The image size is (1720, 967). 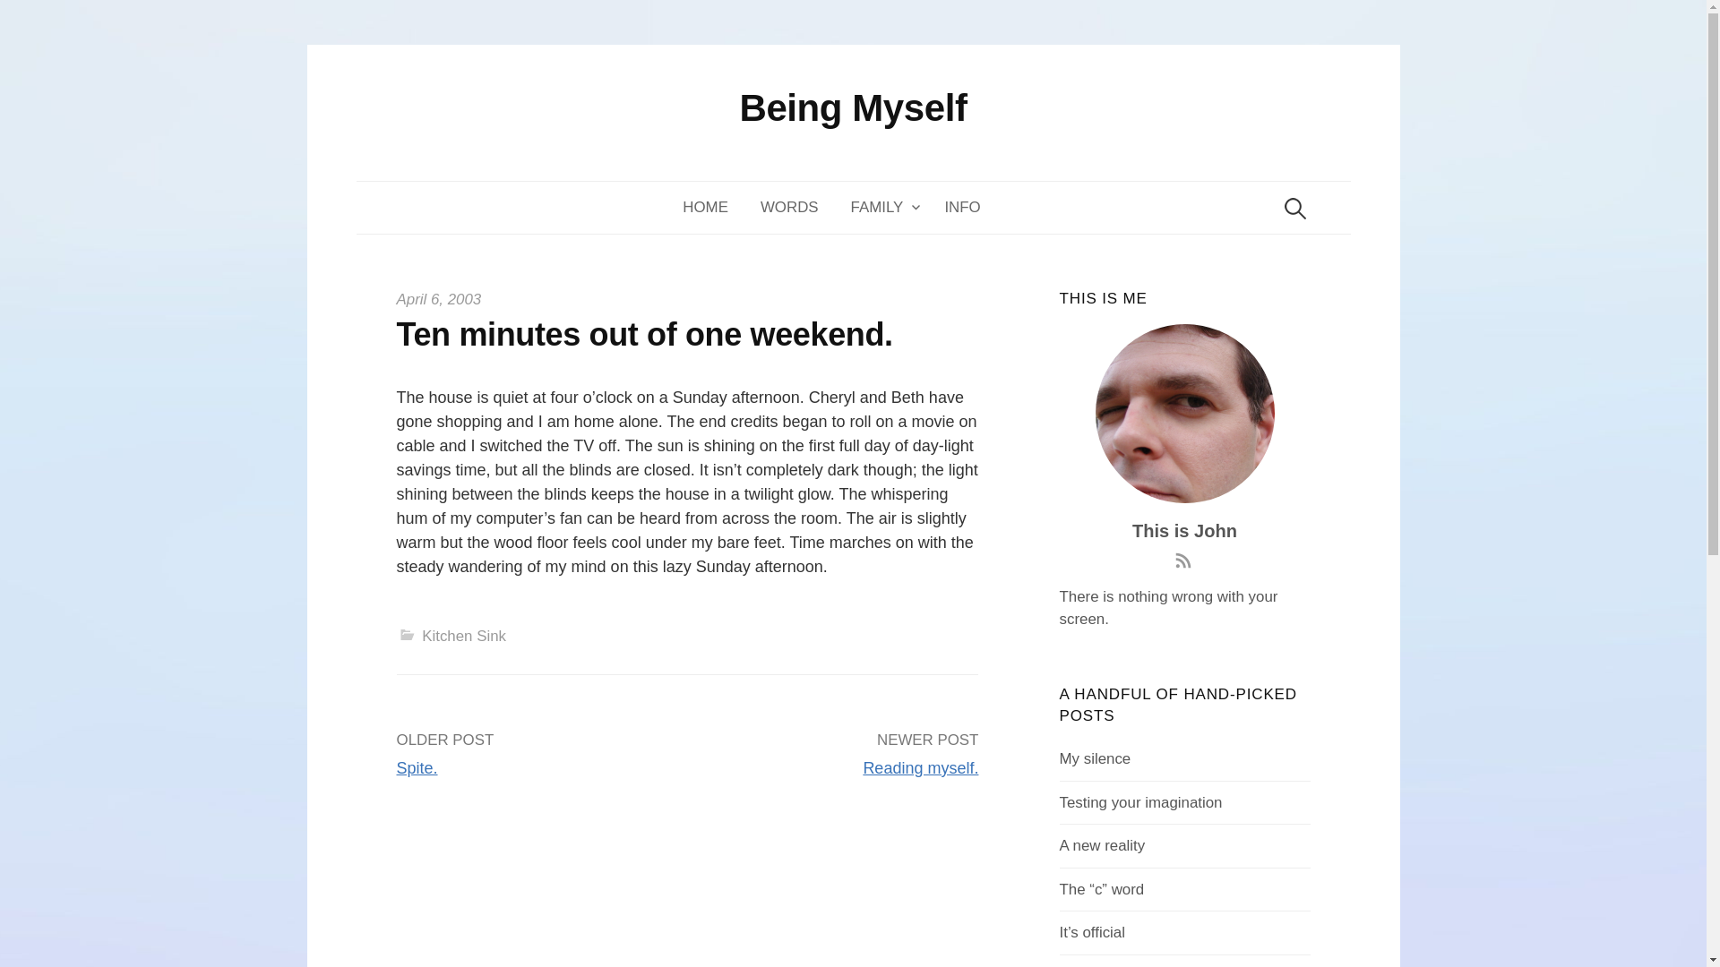 What do you see at coordinates (463, 636) in the screenshot?
I see `Kitchen Sink` at bounding box center [463, 636].